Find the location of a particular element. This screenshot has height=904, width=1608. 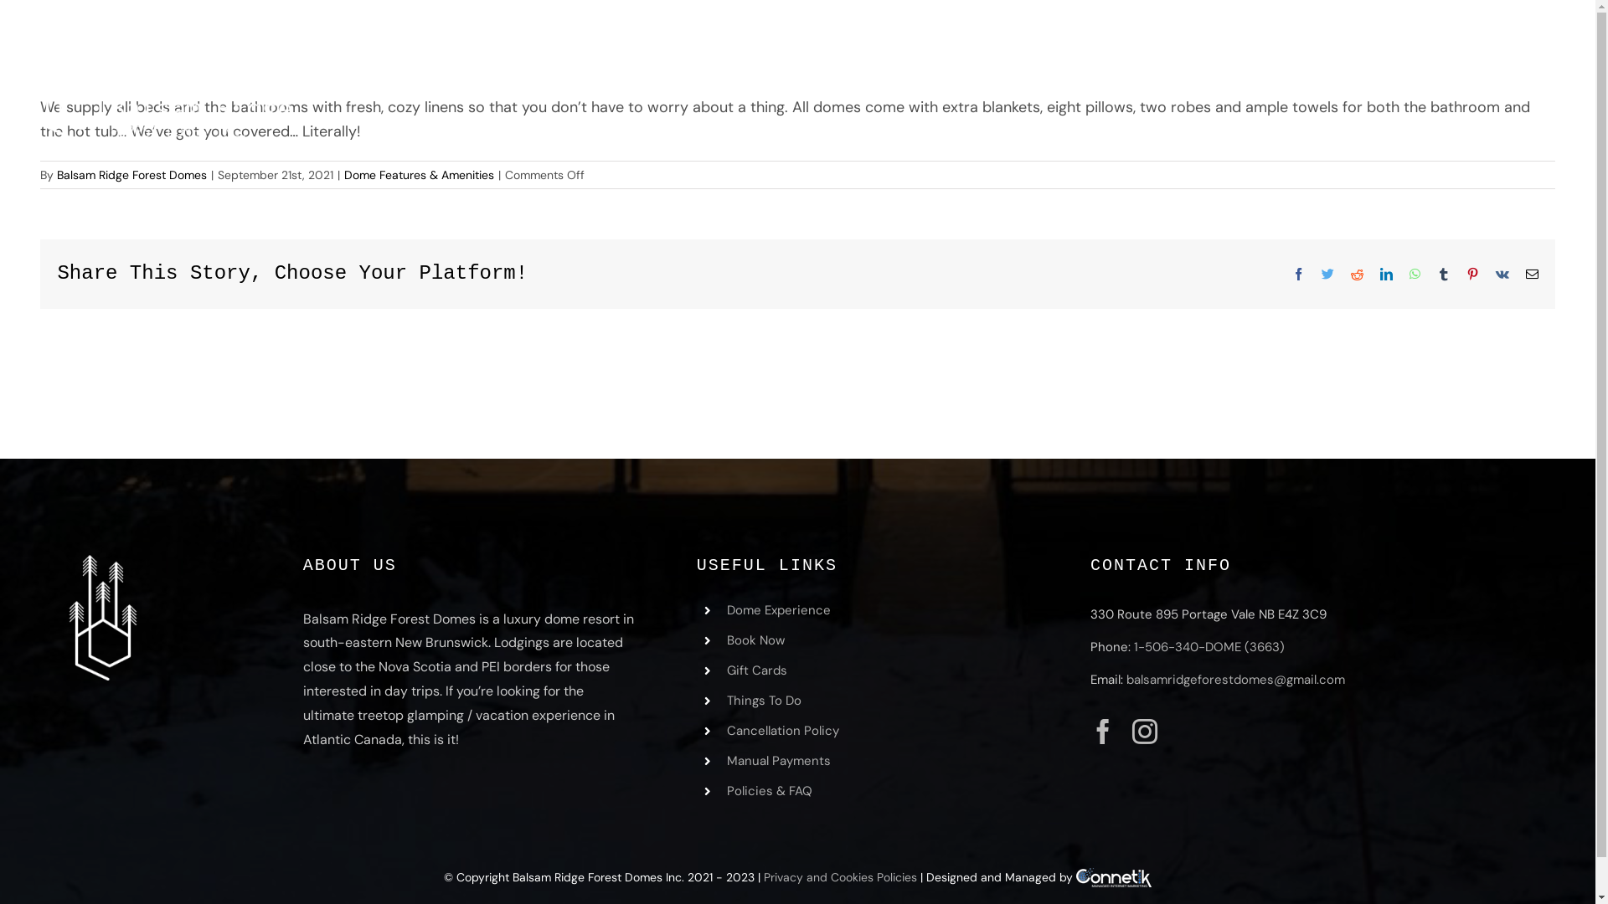

Tumblr is located at coordinates (1444, 275).